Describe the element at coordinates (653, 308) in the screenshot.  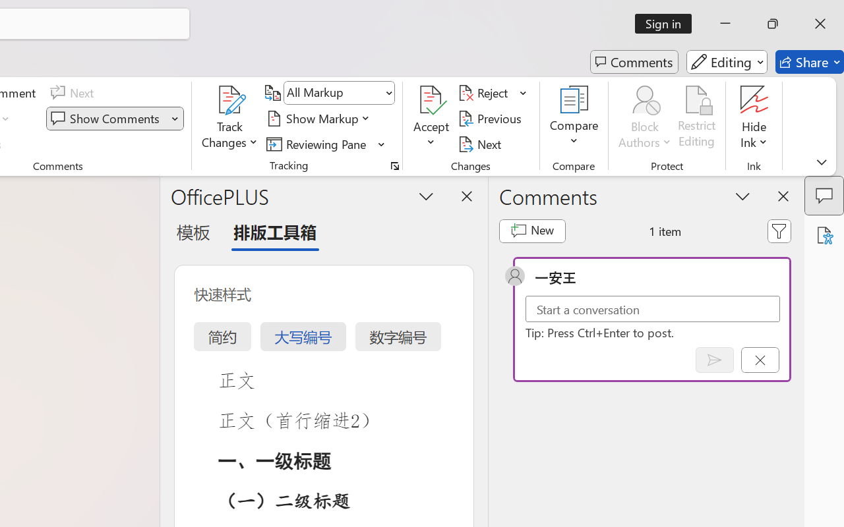
I see `Start a conversation` at that location.